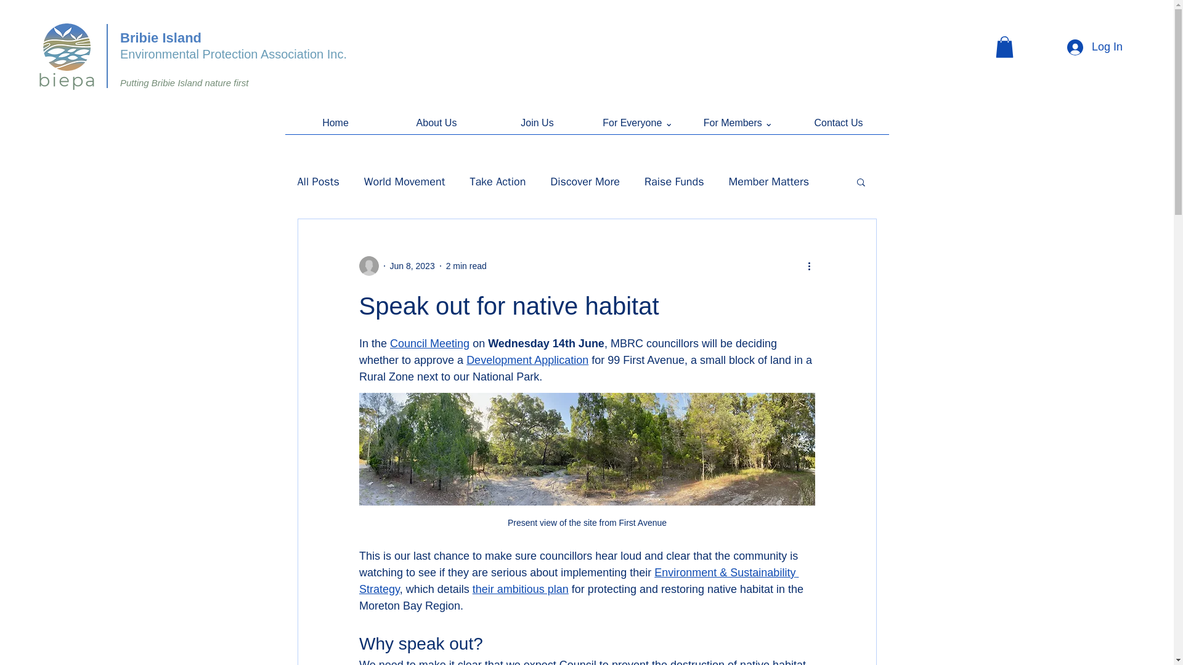 The image size is (1183, 665). What do you see at coordinates (536, 127) in the screenshot?
I see `Join Us` at bounding box center [536, 127].